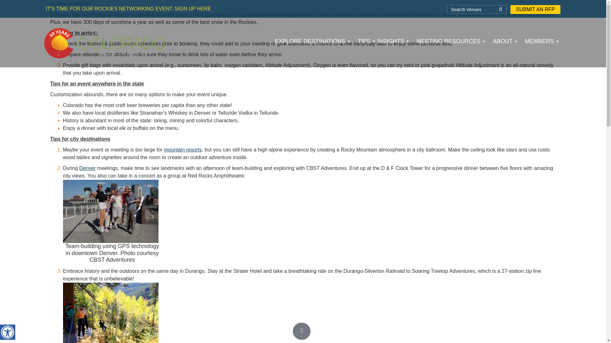 This screenshot has width=611, height=343. Describe the element at coordinates (88, 168) in the screenshot. I see `Denver` at that location.